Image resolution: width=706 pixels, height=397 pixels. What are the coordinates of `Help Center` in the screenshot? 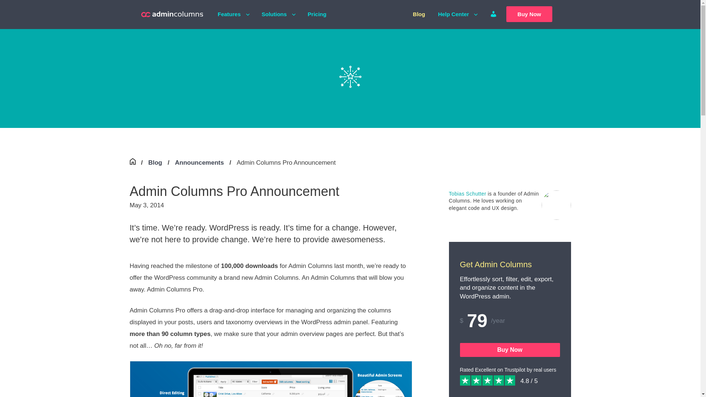 It's located at (453, 14).